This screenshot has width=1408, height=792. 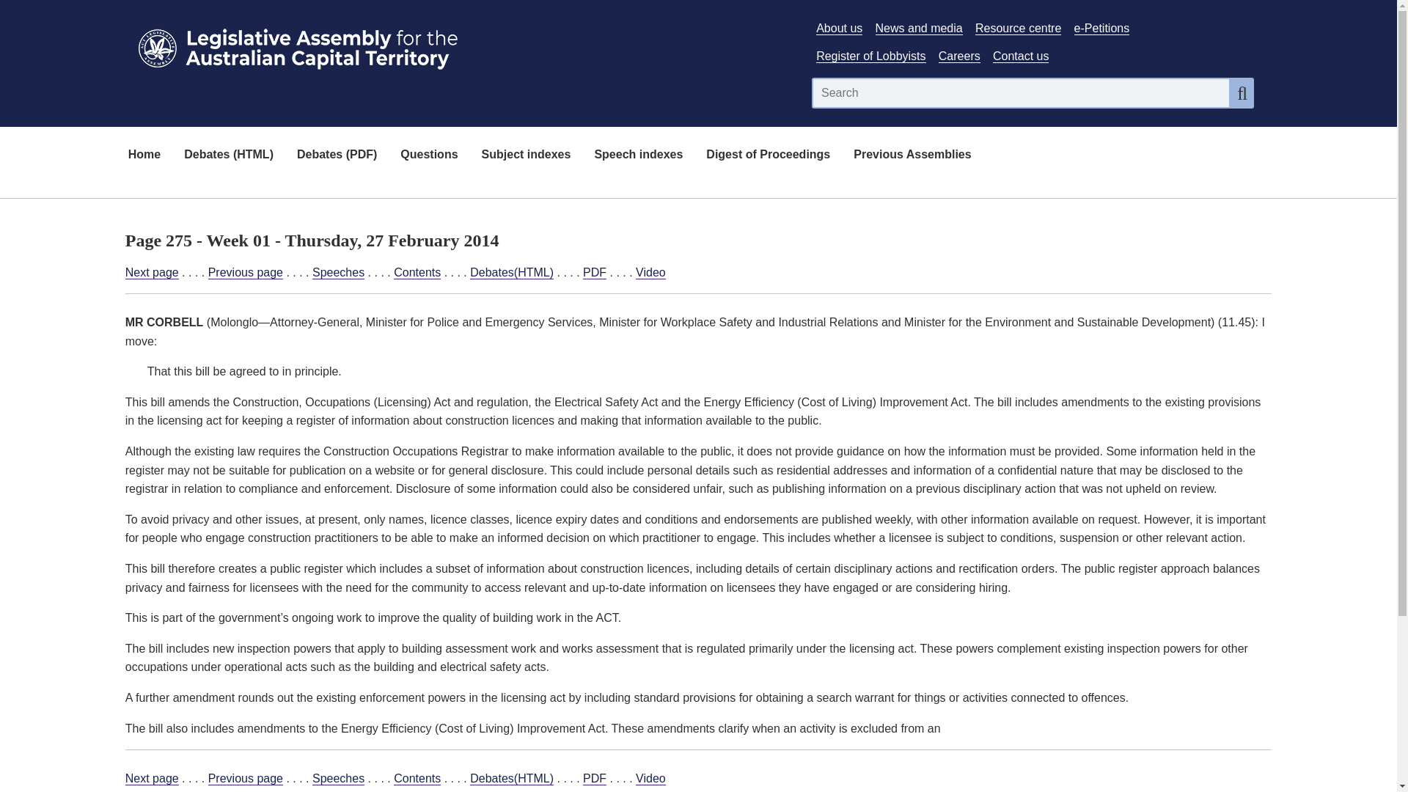 What do you see at coordinates (651, 273) in the screenshot?
I see `Video` at bounding box center [651, 273].